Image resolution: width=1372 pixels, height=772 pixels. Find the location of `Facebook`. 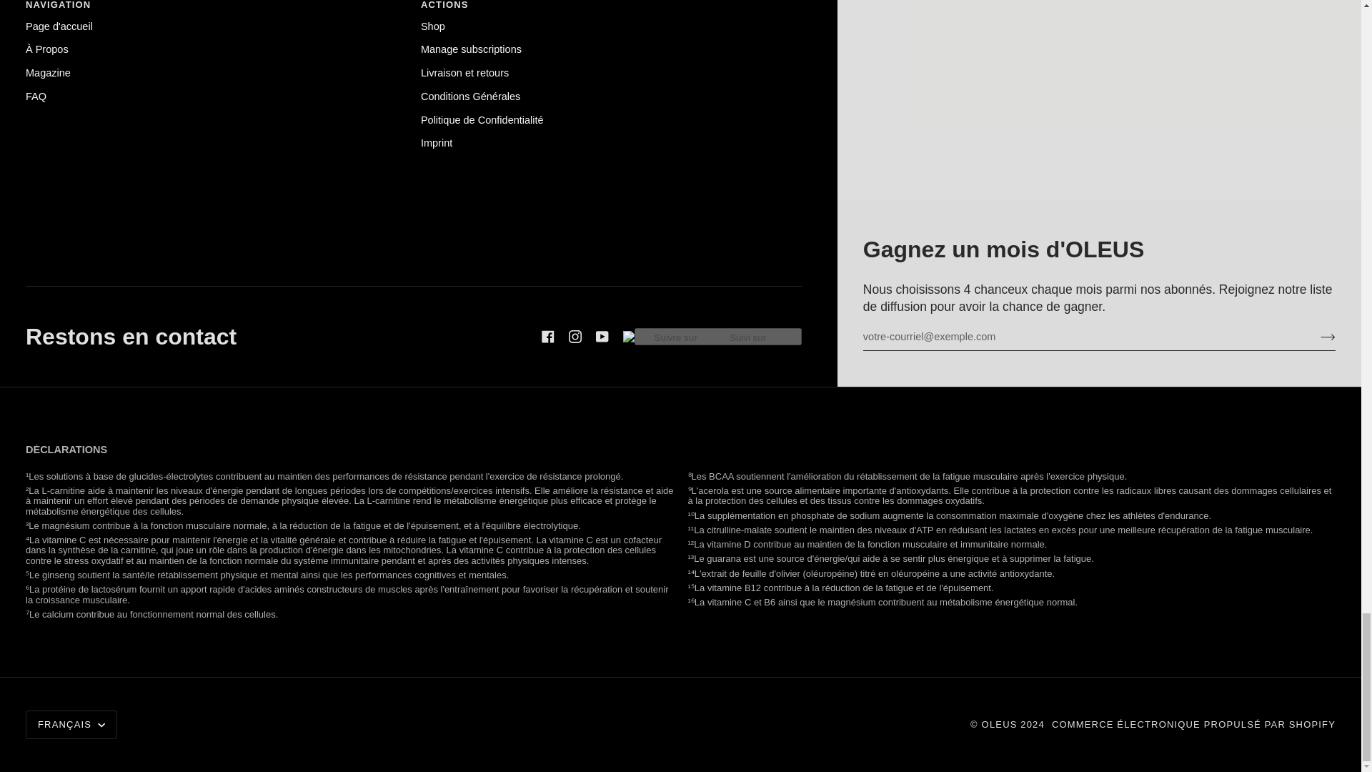

Facebook is located at coordinates (547, 336).